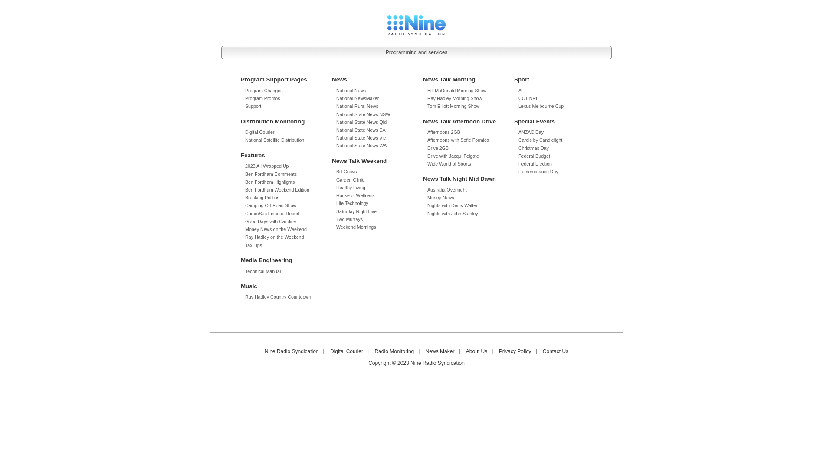  Describe the element at coordinates (555, 352) in the screenshot. I see `Contact Us` at that location.